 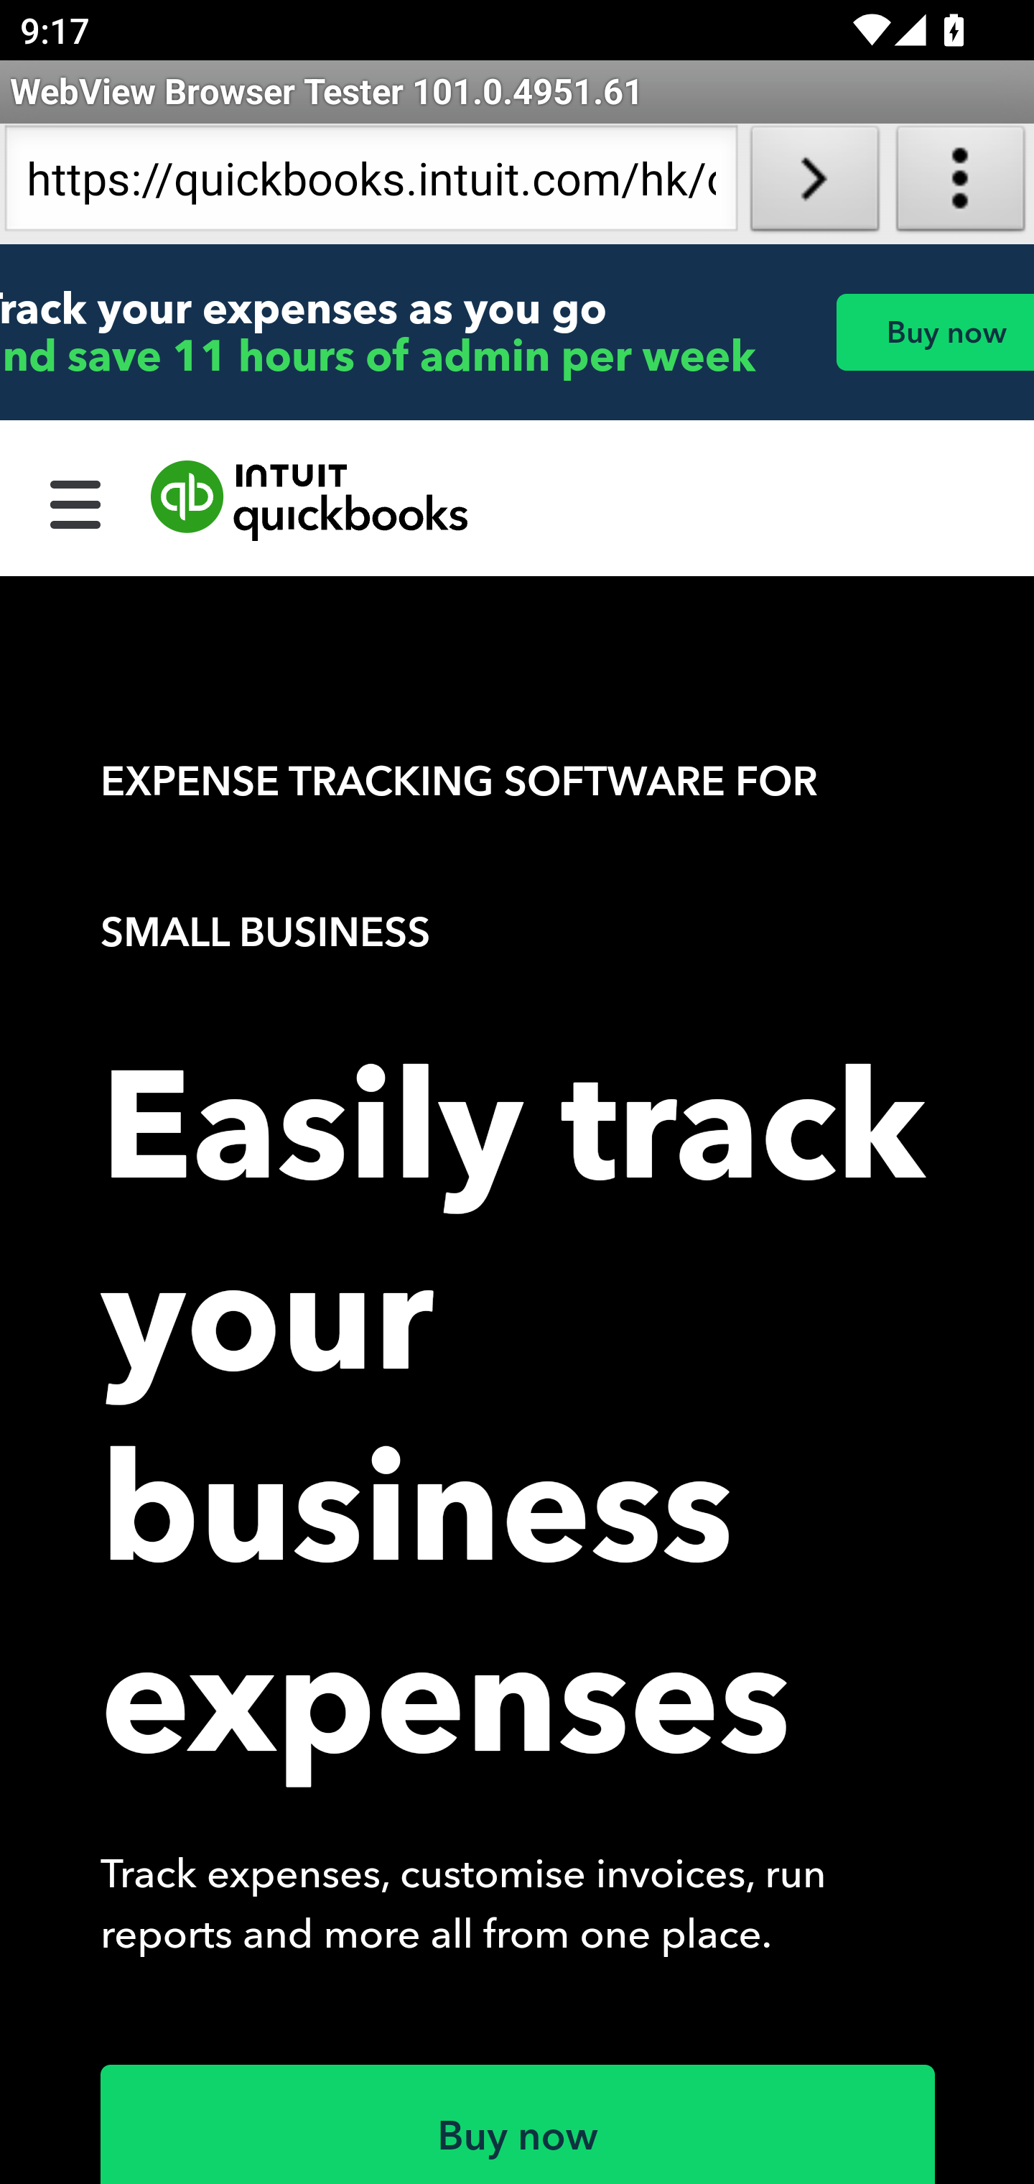 I want to click on Buy now, so click(x=934, y=332).